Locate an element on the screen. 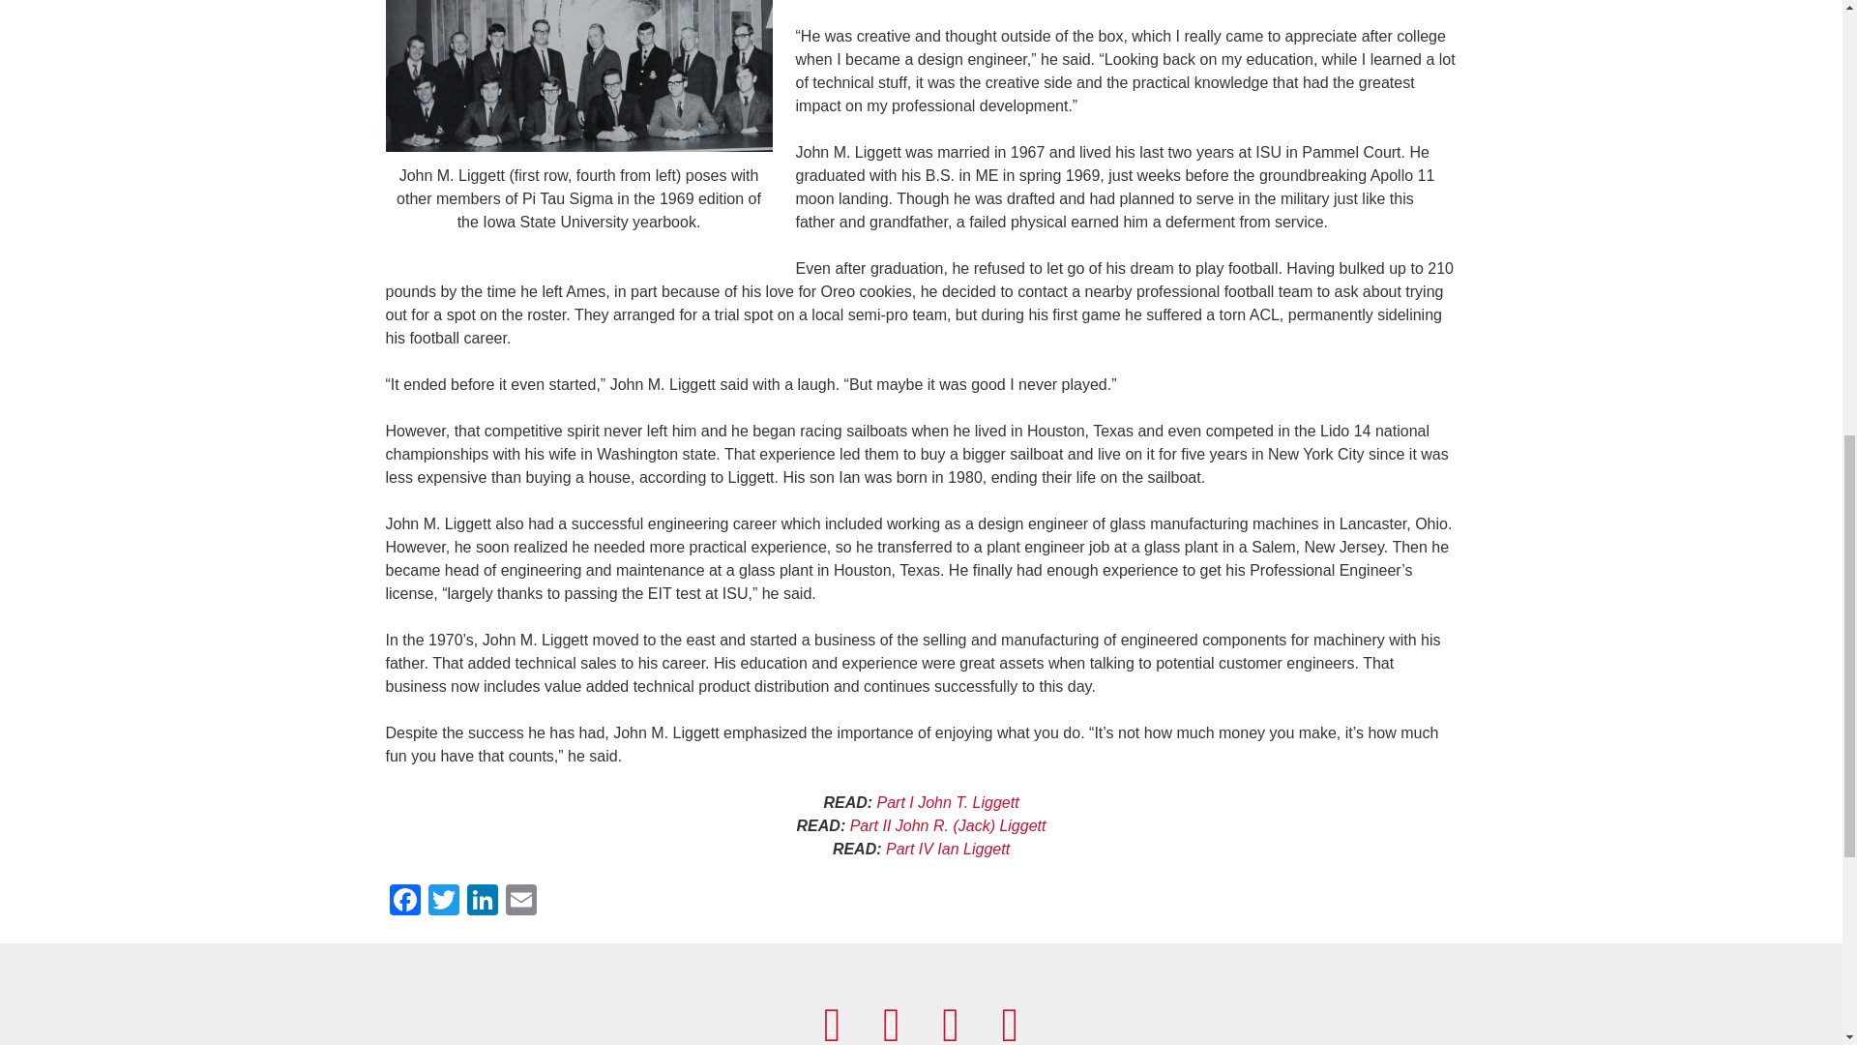 This screenshot has height=1045, width=1857. Facebook is located at coordinates (832, 1023).